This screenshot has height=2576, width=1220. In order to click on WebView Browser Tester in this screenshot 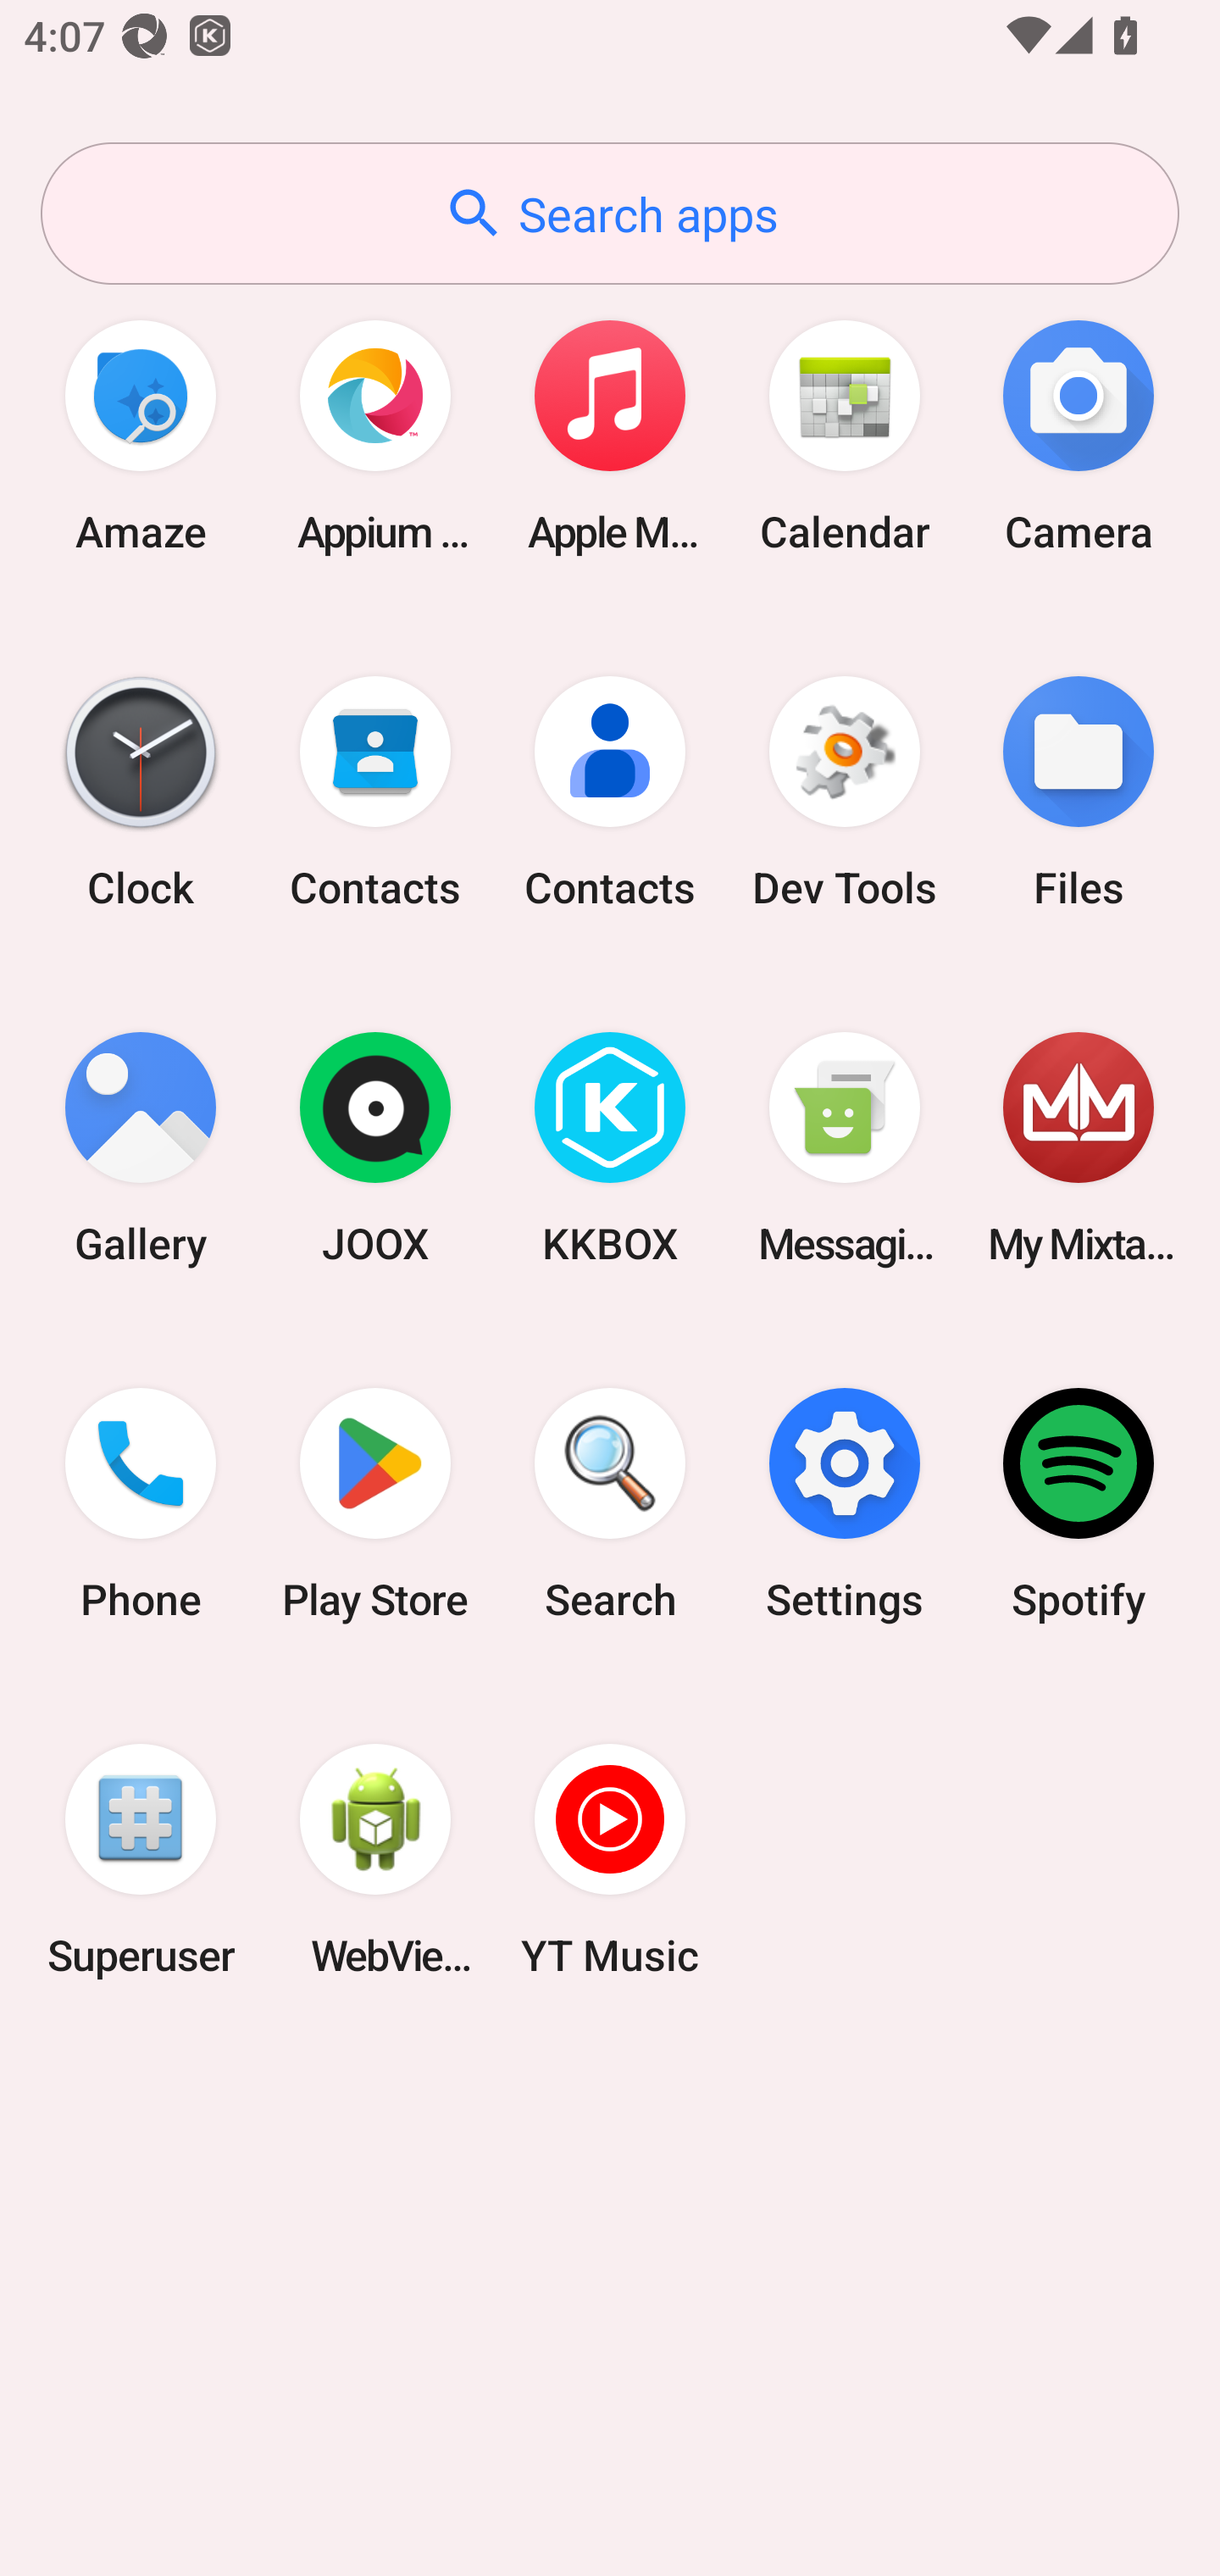, I will do `click(375, 1859)`.